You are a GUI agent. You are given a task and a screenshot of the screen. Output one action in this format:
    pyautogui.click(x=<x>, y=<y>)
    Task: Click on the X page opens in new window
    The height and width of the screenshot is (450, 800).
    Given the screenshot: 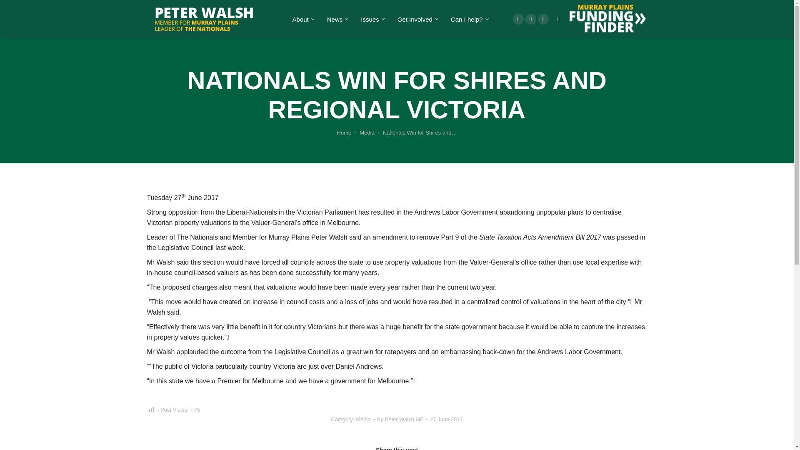 What is the action you would take?
    pyautogui.click(x=531, y=19)
    